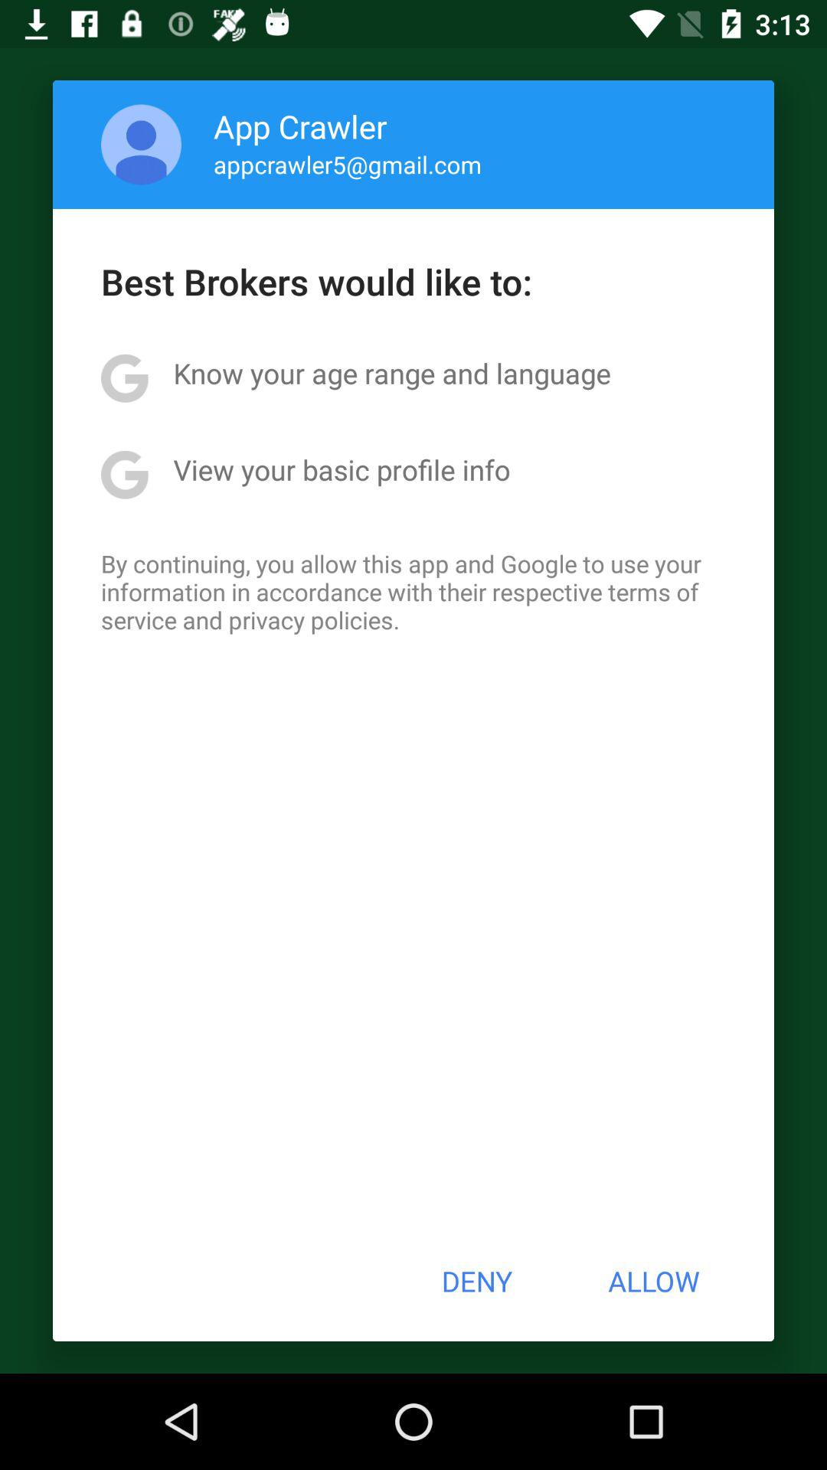  Describe the element at coordinates (392, 373) in the screenshot. I see `open icon above the view your basic app` at that location.